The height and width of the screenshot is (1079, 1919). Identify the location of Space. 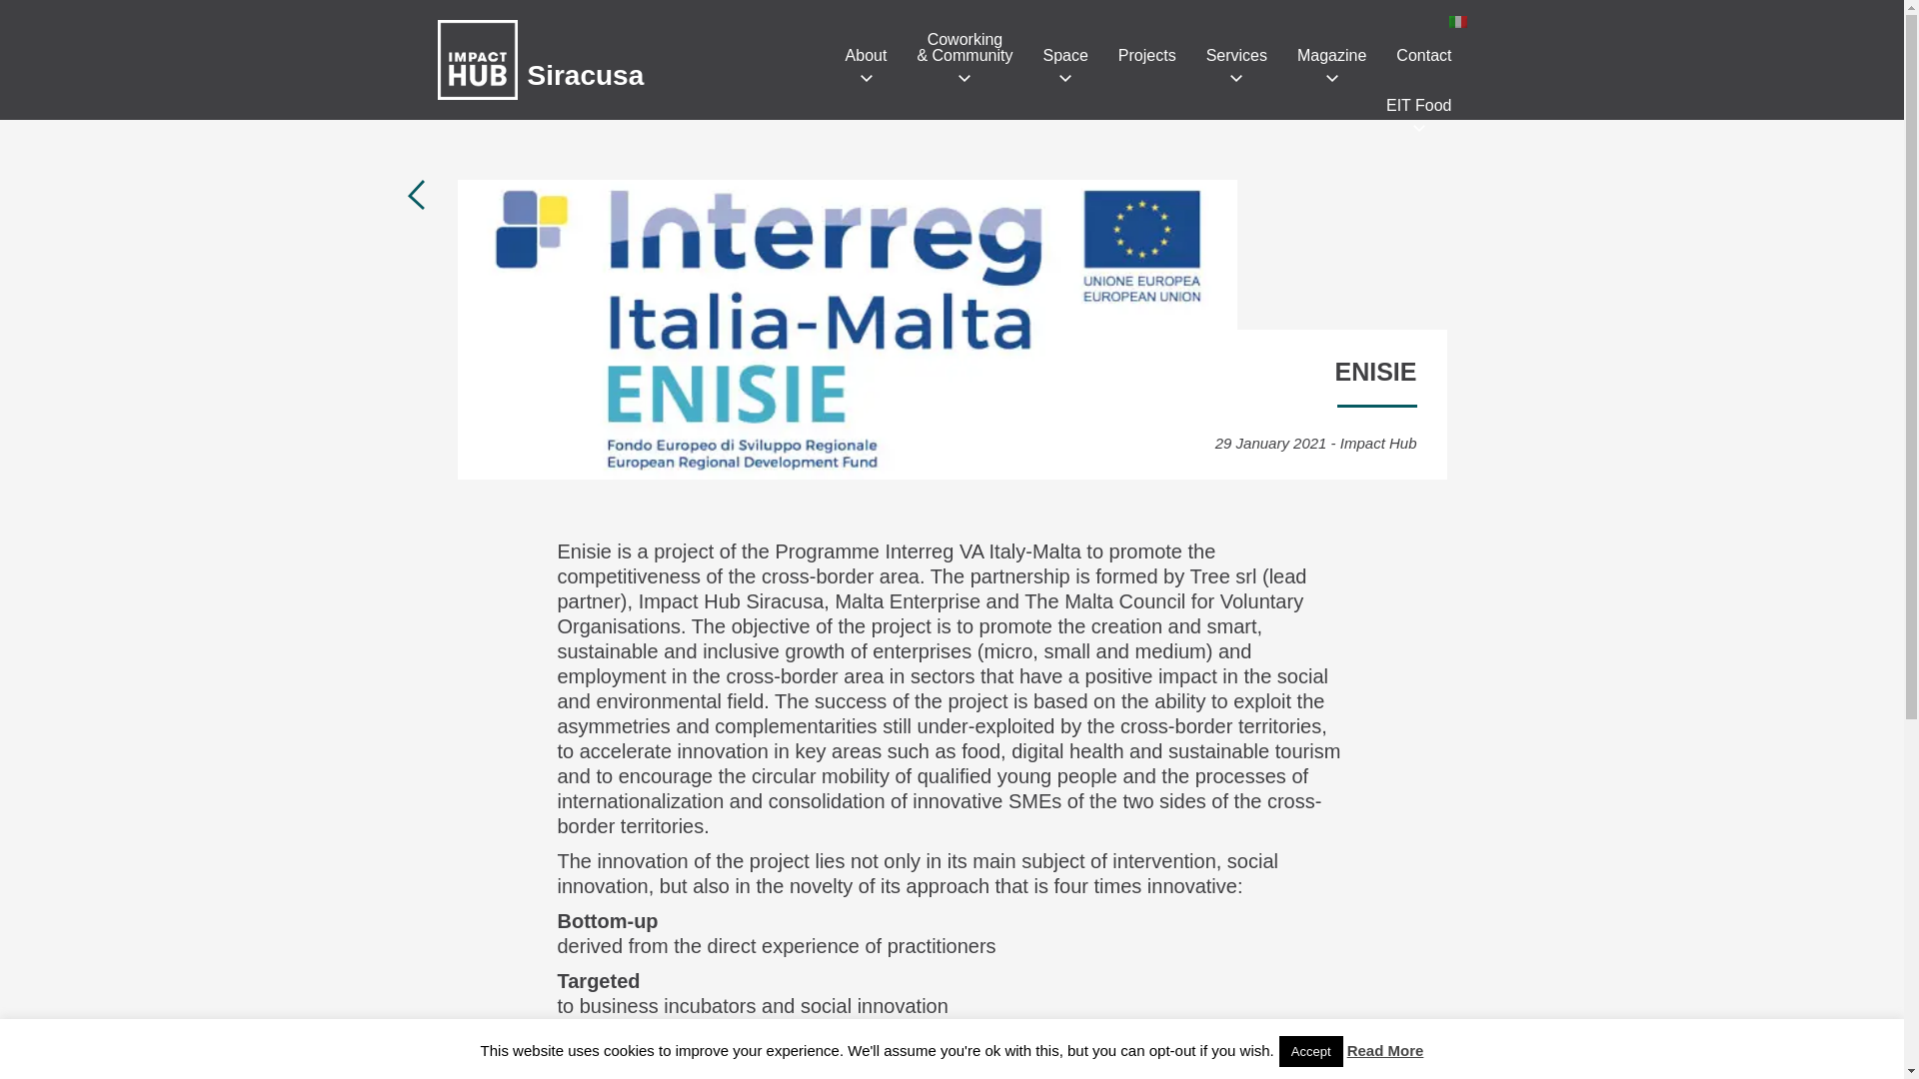
(1065, 55).